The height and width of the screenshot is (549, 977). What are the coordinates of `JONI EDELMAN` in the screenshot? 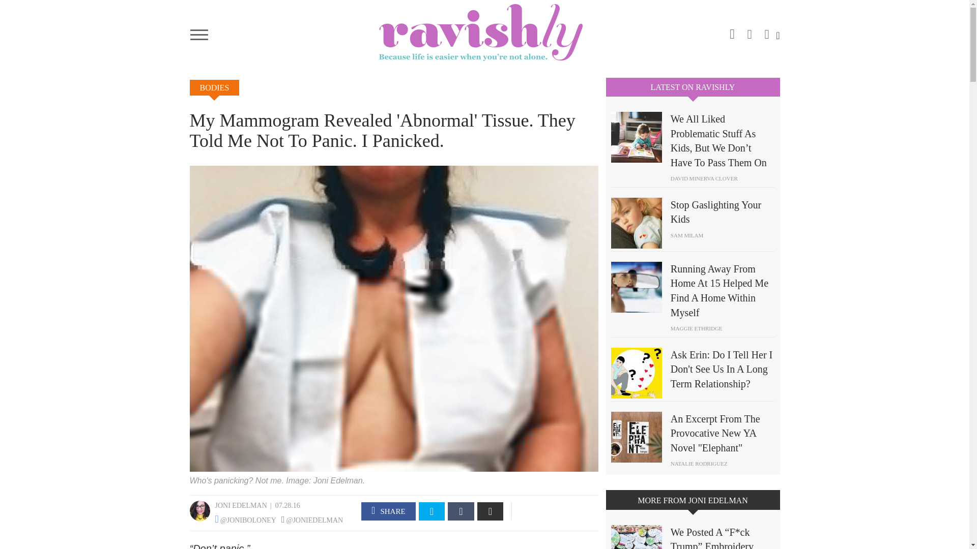 It's located at (241, 505).